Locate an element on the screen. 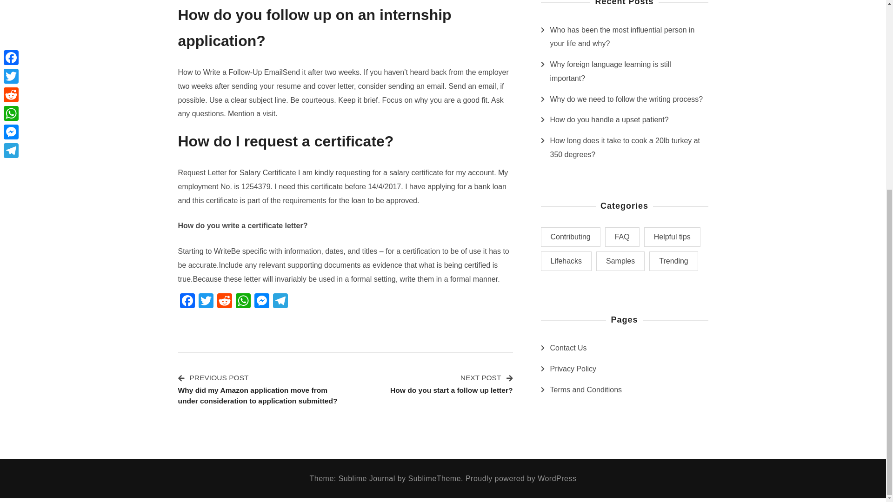  Terms and Conditions is located at coordinates (586, 390).